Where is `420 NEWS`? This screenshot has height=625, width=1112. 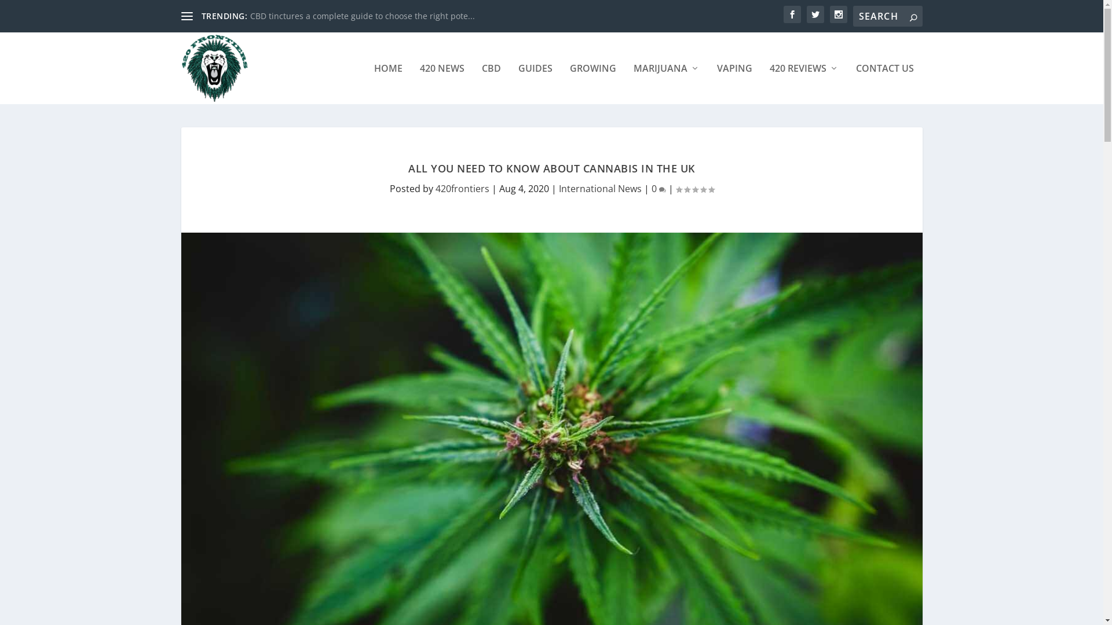 420 NEWS is located at coordinates (441, 84).